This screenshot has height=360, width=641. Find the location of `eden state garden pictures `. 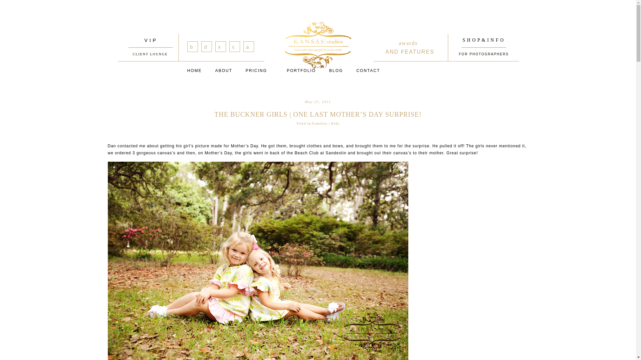

eden state garden pictures  is located at coordinates (248, 47).